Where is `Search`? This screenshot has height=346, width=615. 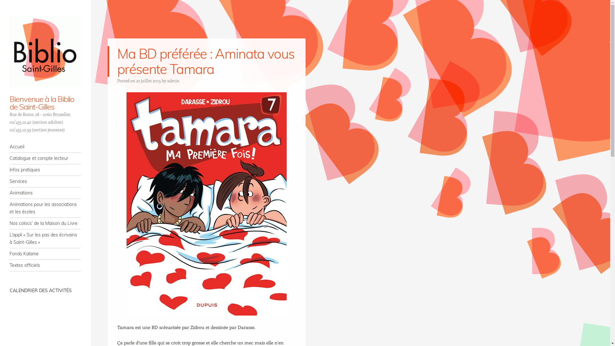 Search is located at coordinates (13, 5).